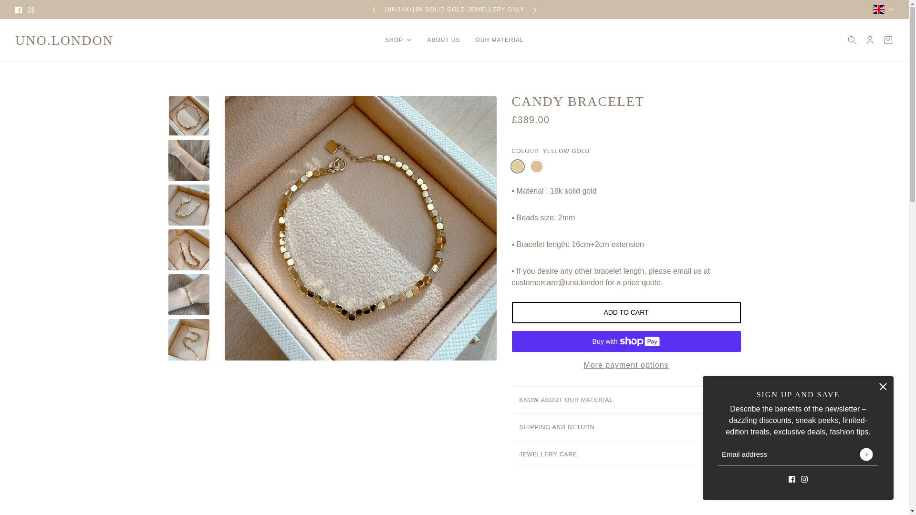  Describe the element at coordinates (499, 40) in the screenshot. I see `OUR MATERIAL` at that location.